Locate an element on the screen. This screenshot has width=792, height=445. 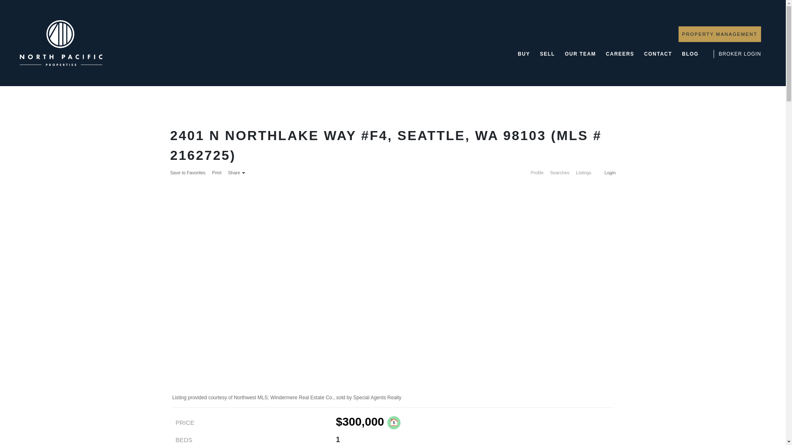
SELL is located at coordinates (547, 54).